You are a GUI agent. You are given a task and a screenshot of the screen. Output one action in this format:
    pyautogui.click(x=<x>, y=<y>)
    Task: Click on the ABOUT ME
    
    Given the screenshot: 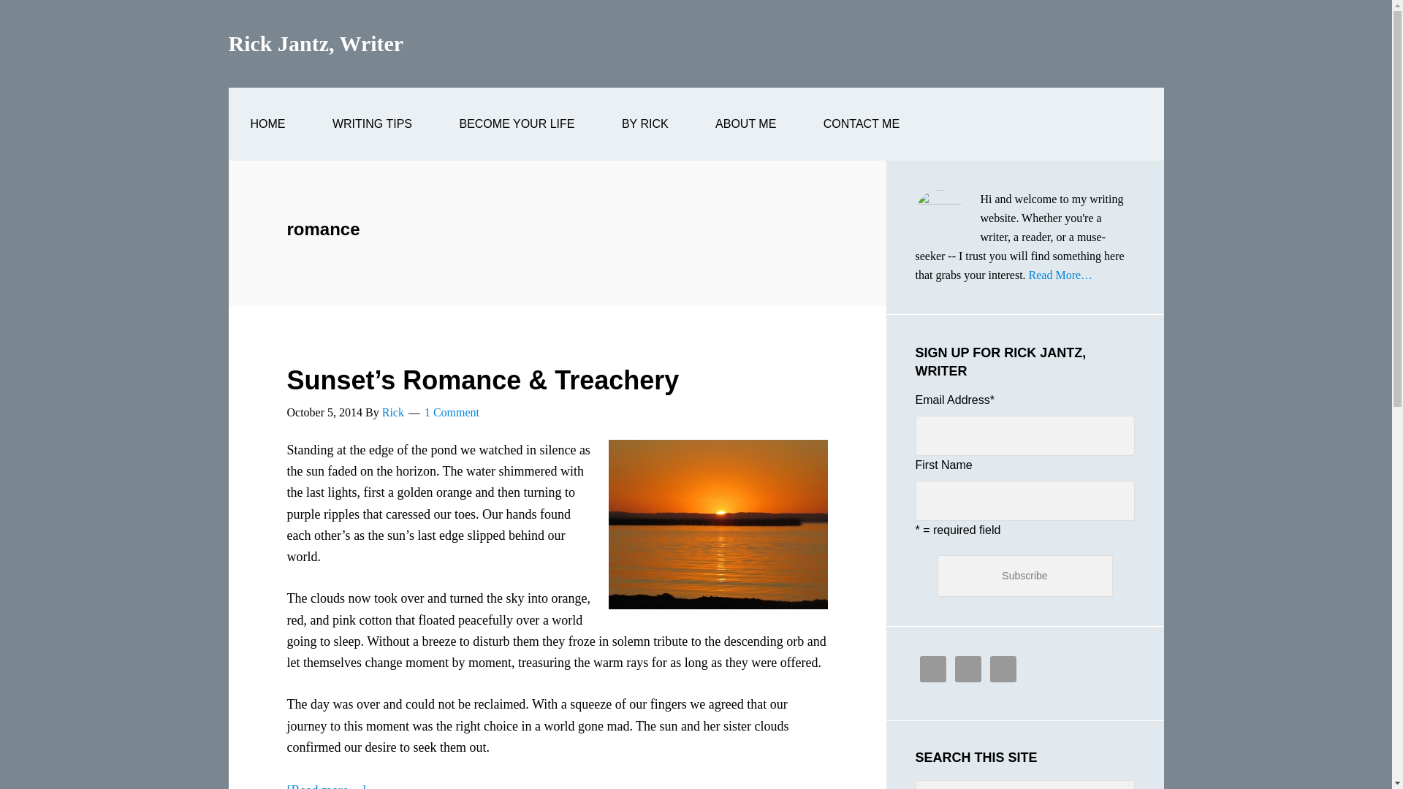 What is the action you would take?
    pyautogui.click(x=745, y=124)
    